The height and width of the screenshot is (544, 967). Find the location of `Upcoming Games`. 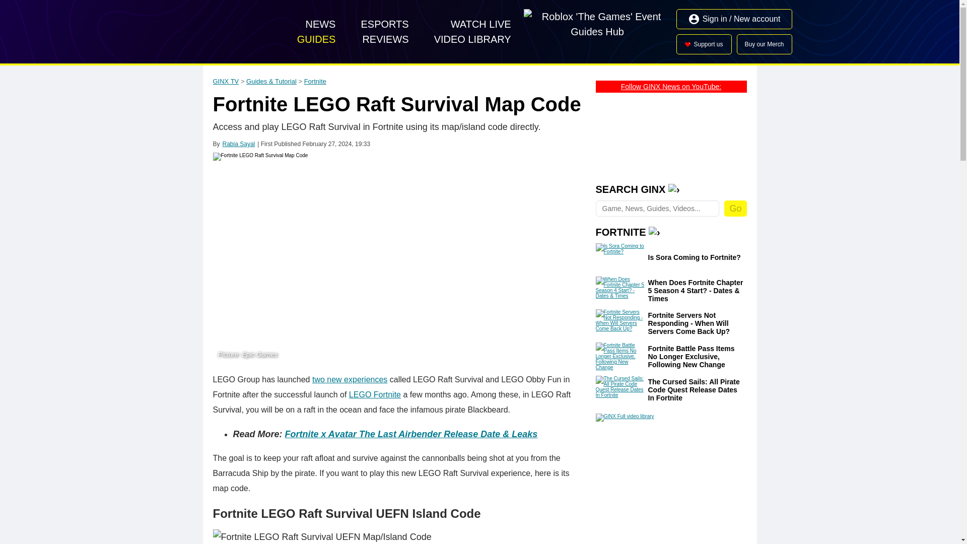

Upcoming Games is located at coordinates (472, 39).